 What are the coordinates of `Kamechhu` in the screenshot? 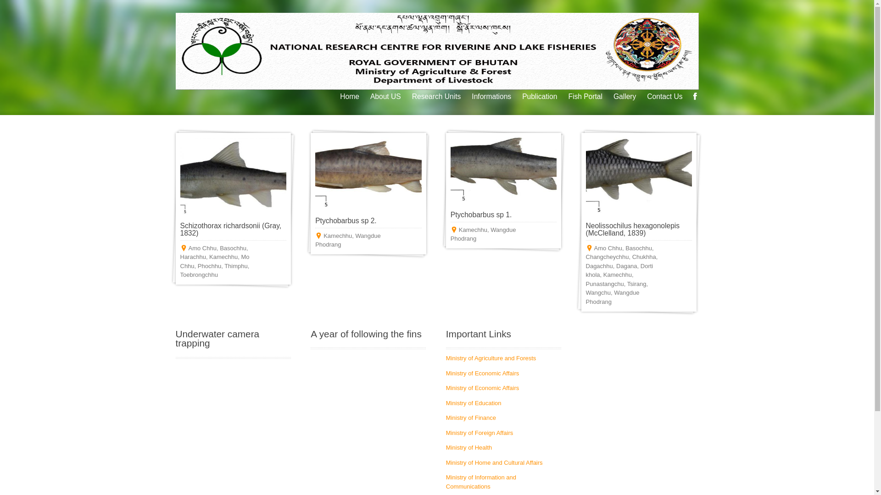 It's located at (223, 257).